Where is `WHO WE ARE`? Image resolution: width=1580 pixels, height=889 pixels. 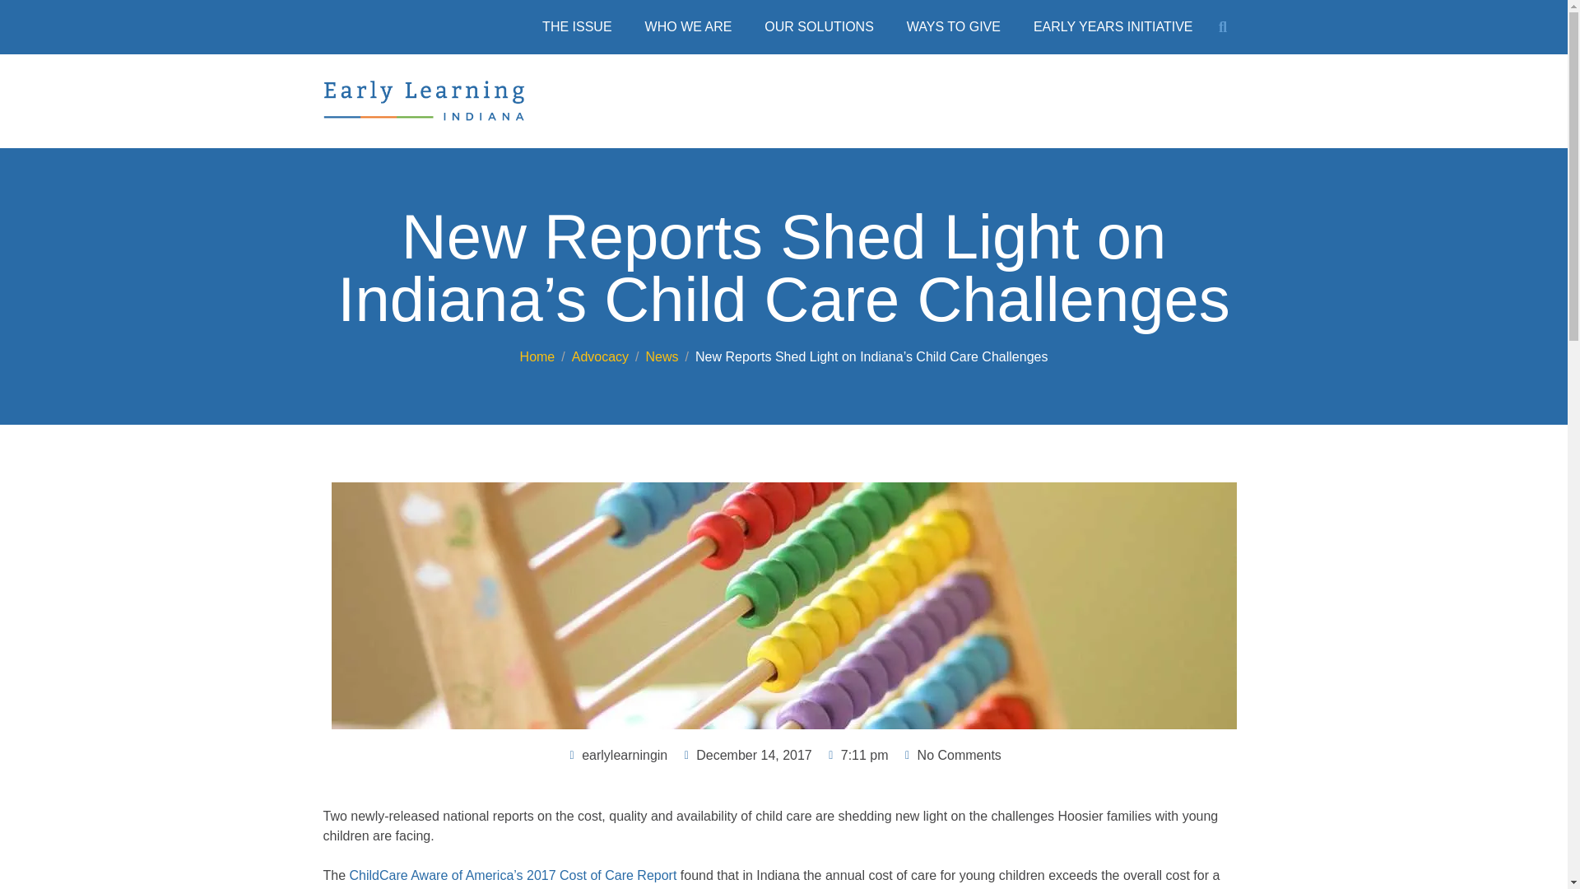
WHO WE ARE is located at coordinates (689, 26).